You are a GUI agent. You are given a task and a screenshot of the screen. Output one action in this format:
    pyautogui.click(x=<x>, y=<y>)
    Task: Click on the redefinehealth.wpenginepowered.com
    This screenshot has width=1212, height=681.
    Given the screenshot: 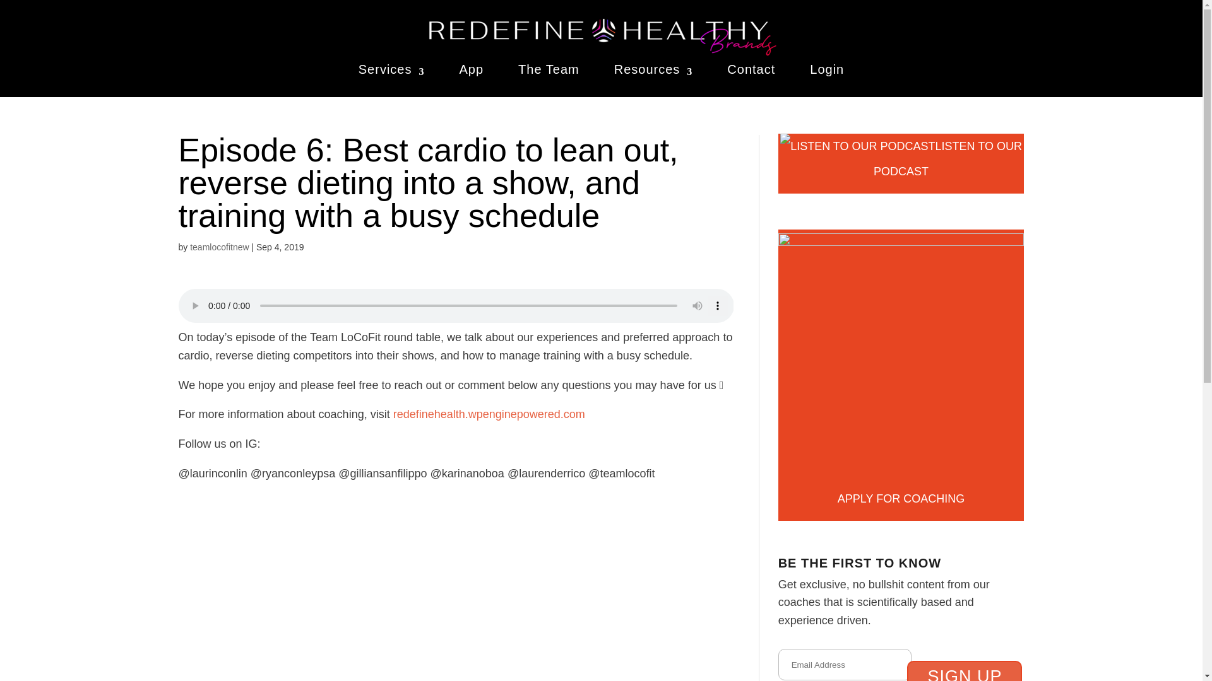 What is the action you would take?
    pyautogui.click(x=489, y=414)
    